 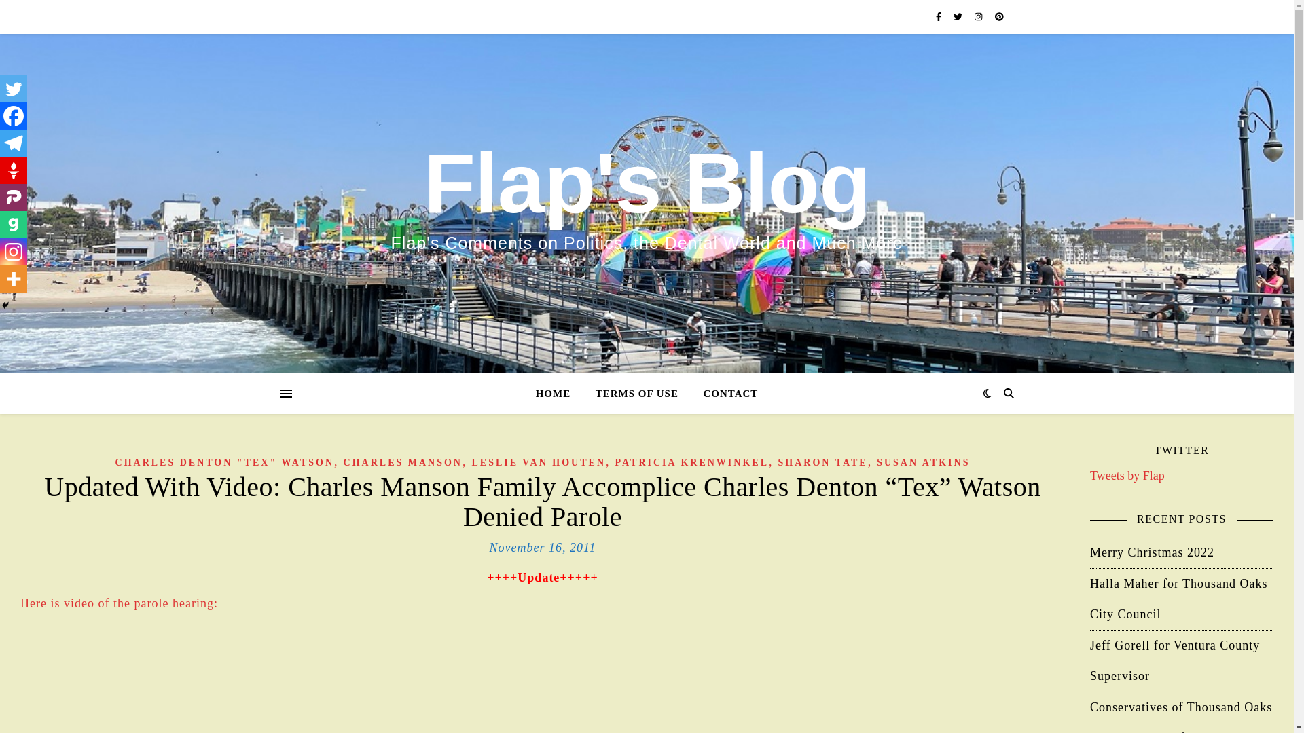 What do you see at coordinates (403, 462) in the screenshot?
I see `CHARLES MANSON` at bounding box center [403, 462].